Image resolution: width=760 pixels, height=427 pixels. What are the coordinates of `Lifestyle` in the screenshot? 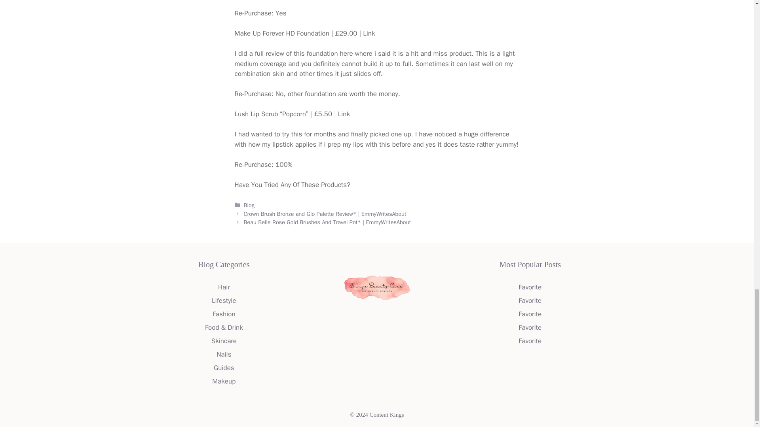 It's located at (224, 300).